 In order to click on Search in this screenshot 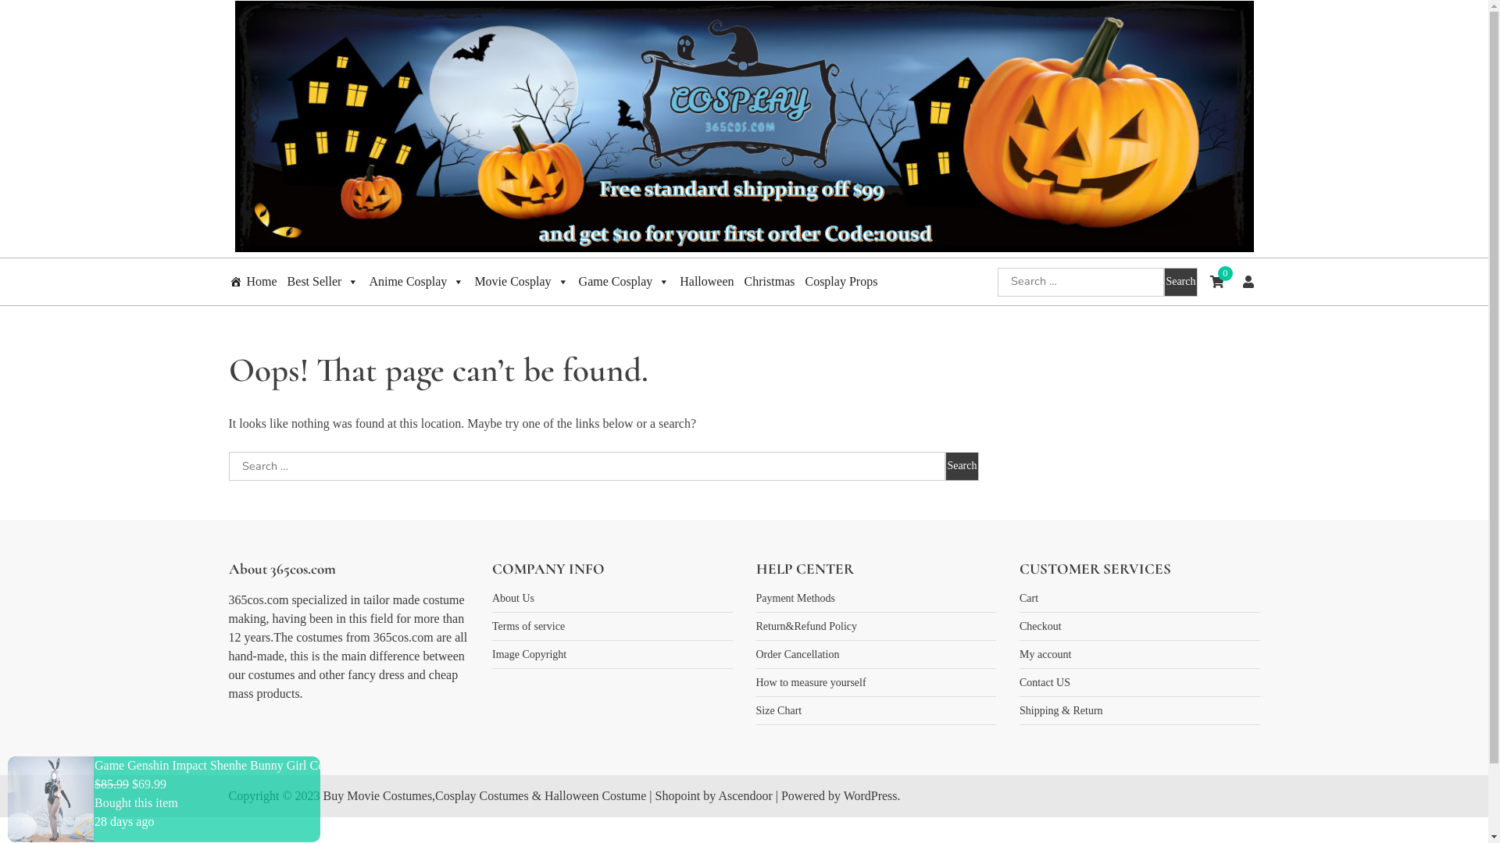, I will do `click(962, 467)`.